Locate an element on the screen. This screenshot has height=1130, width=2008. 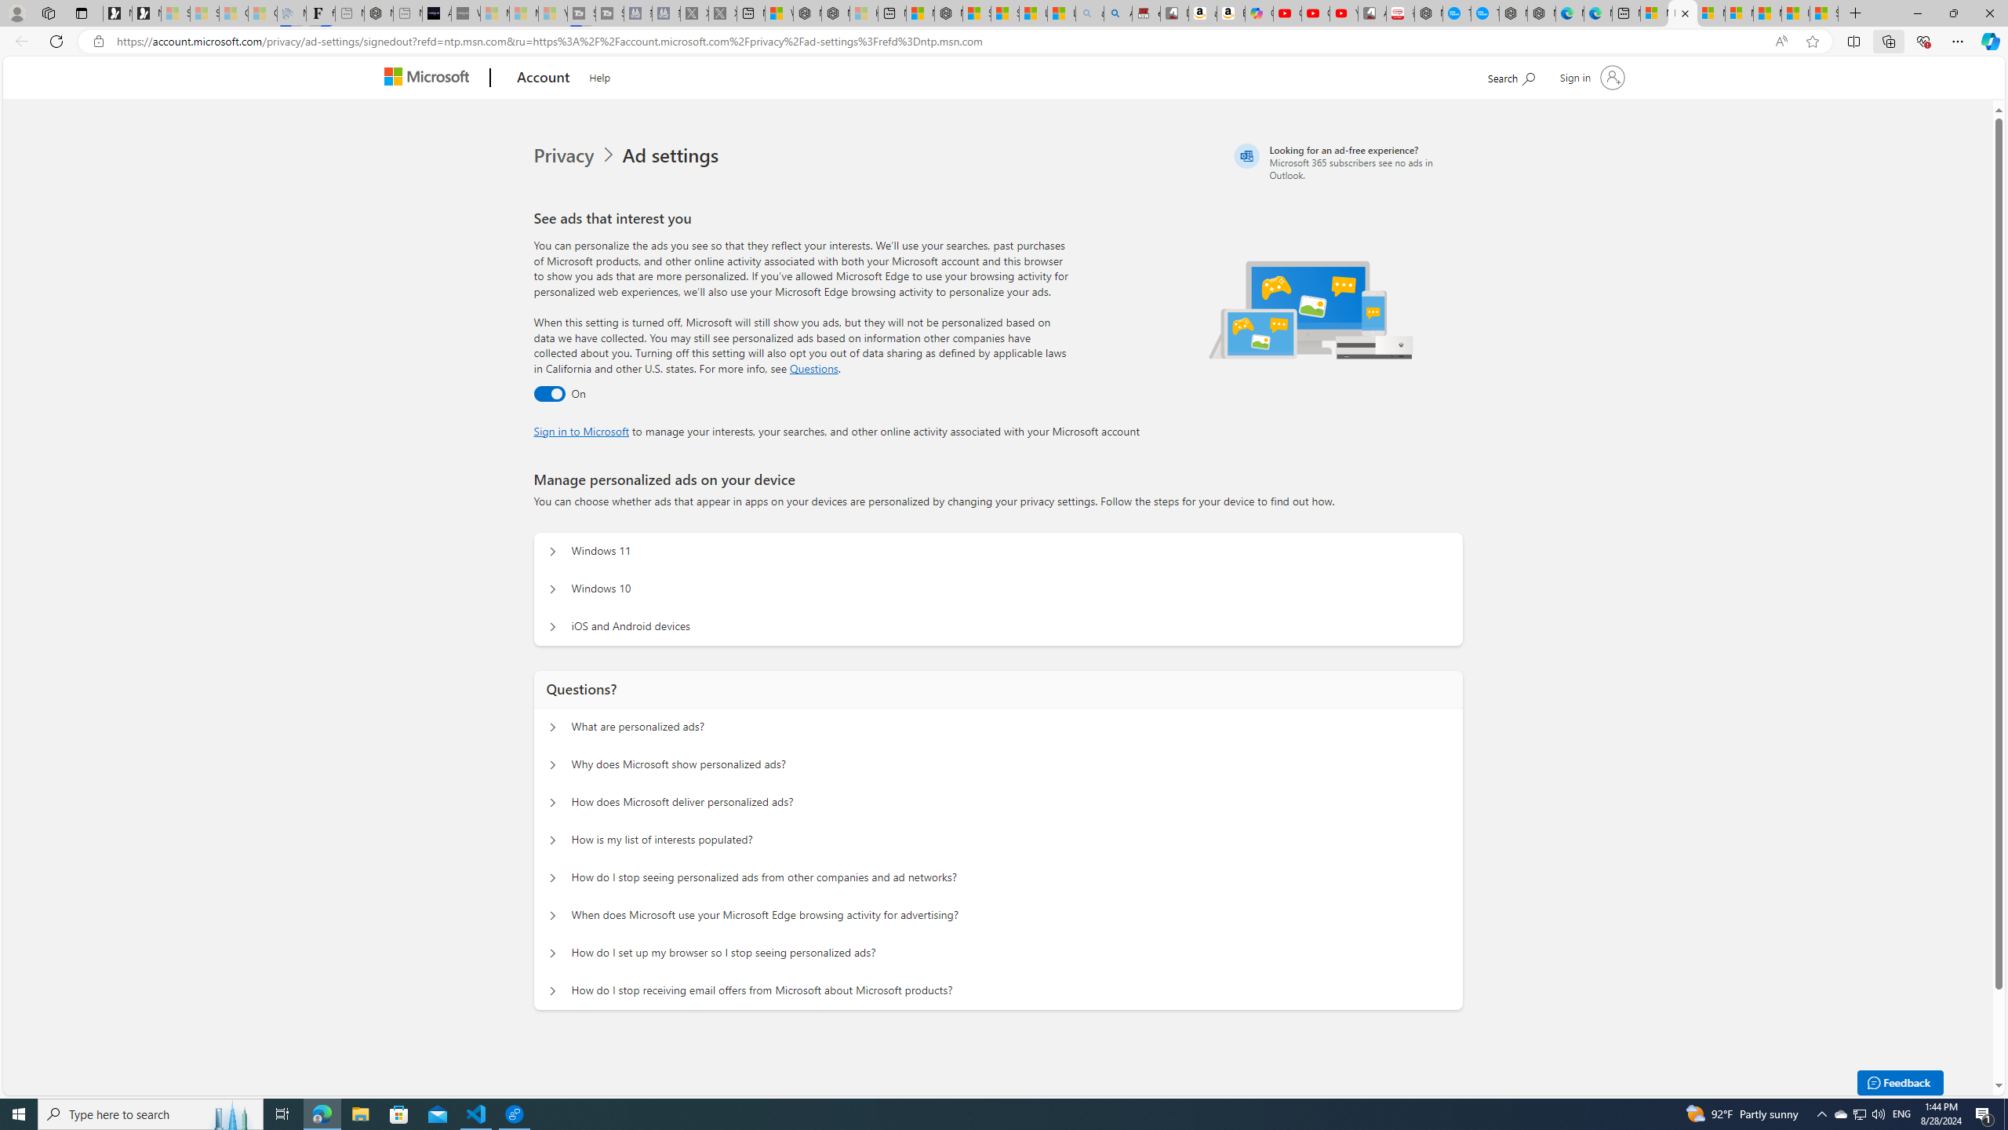
YouTube Kids - An App Created for Kids to Explore Content is located at coordinates (1344, 13).